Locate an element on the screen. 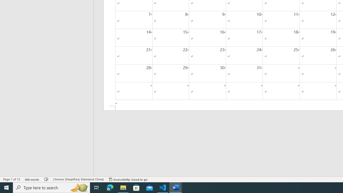 The height and width of the screenshot is (193, 343). Word Count 666 words is located at coordinates (32, 179).